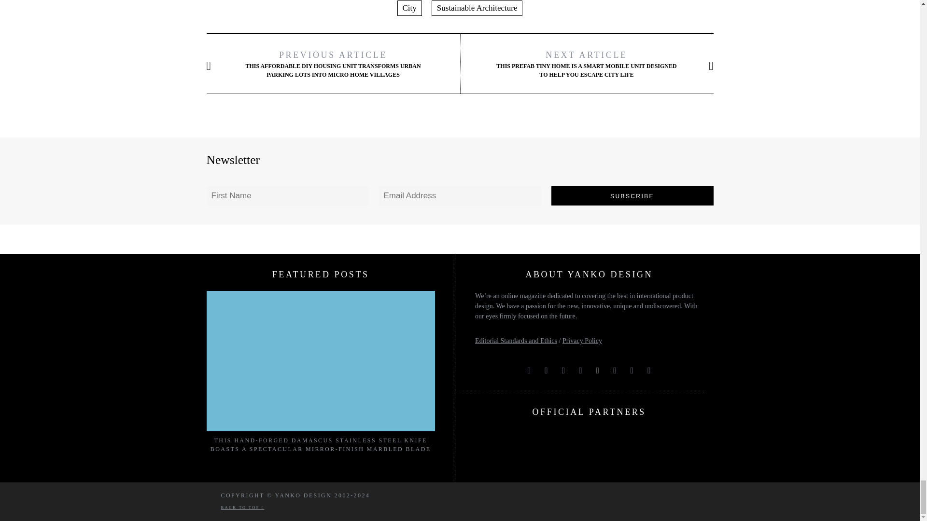 The height and width of the screenshot is (521, 927). What do you see at coordinates (632, 195) in the screenshot?
I see `Subscribe` at bounding box center [632, 195].